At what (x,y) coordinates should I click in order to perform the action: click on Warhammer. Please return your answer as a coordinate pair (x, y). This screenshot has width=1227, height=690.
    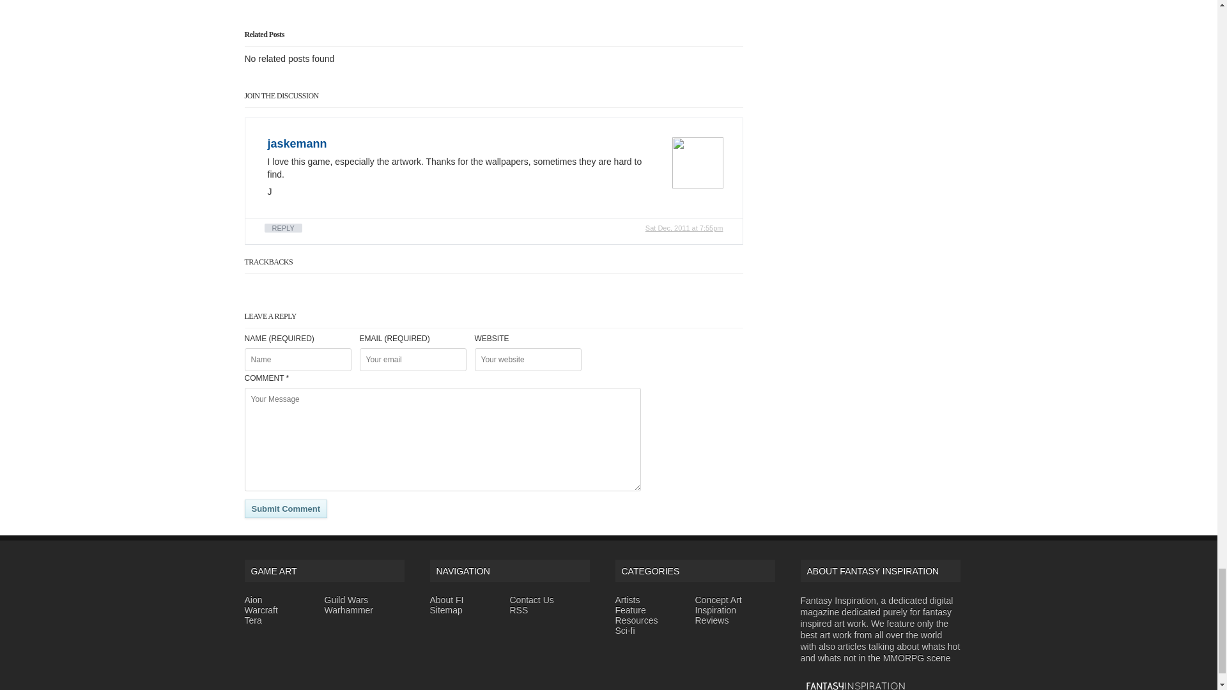
    Looking at the image, I should click on (349, 610).